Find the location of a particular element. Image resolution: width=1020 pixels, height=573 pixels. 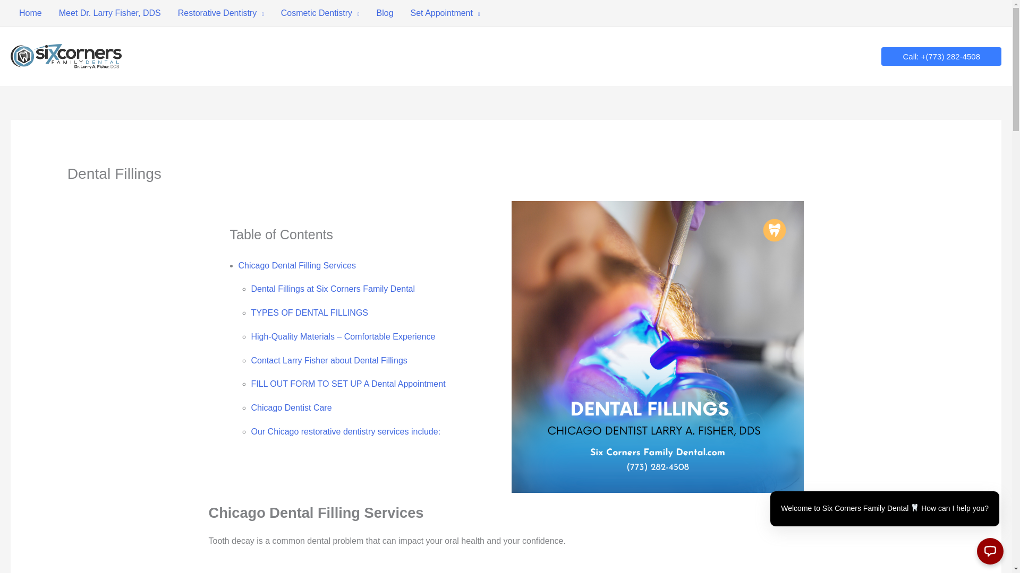

Set Appointment is located at coordinates (445, 13).